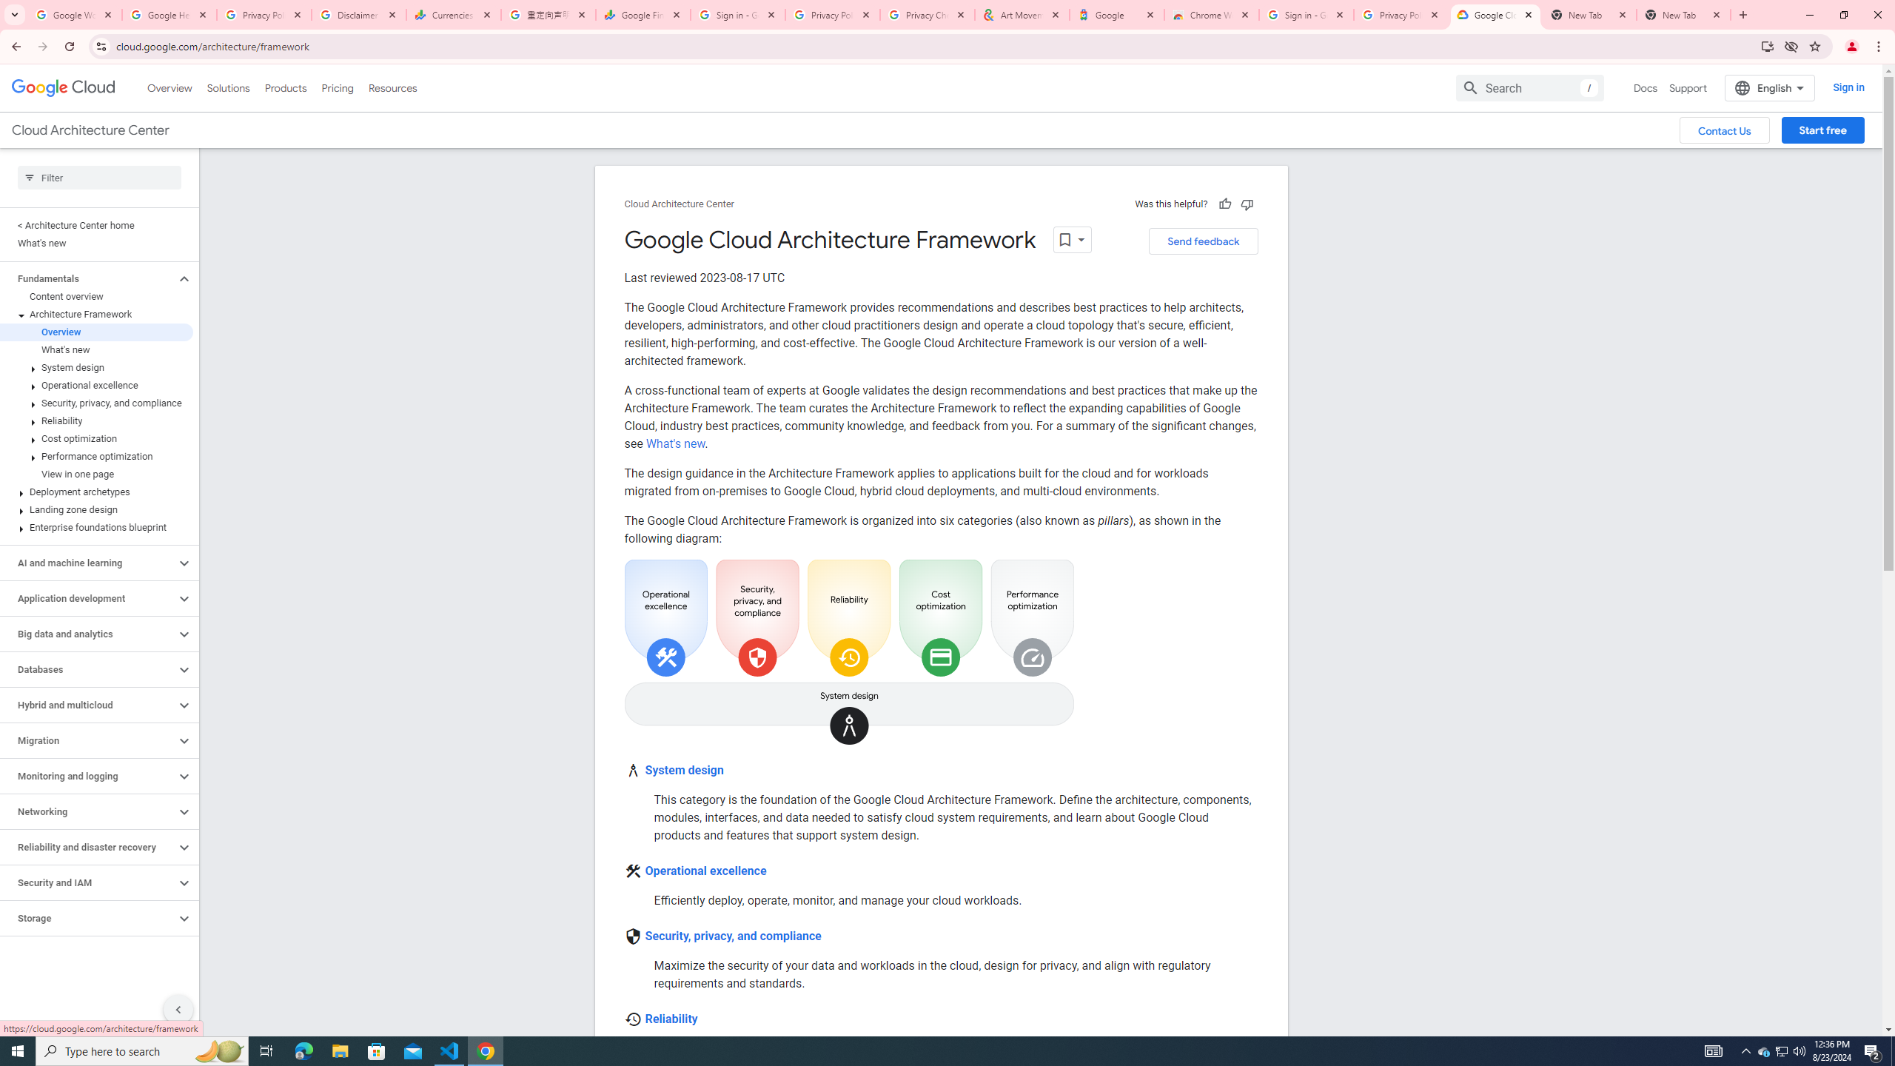 The width and height of the screenshot is (1895, 1066). Describe the element at coordinates (96, 492) in the screenshot. I see `Deployment archetypes` at that location.